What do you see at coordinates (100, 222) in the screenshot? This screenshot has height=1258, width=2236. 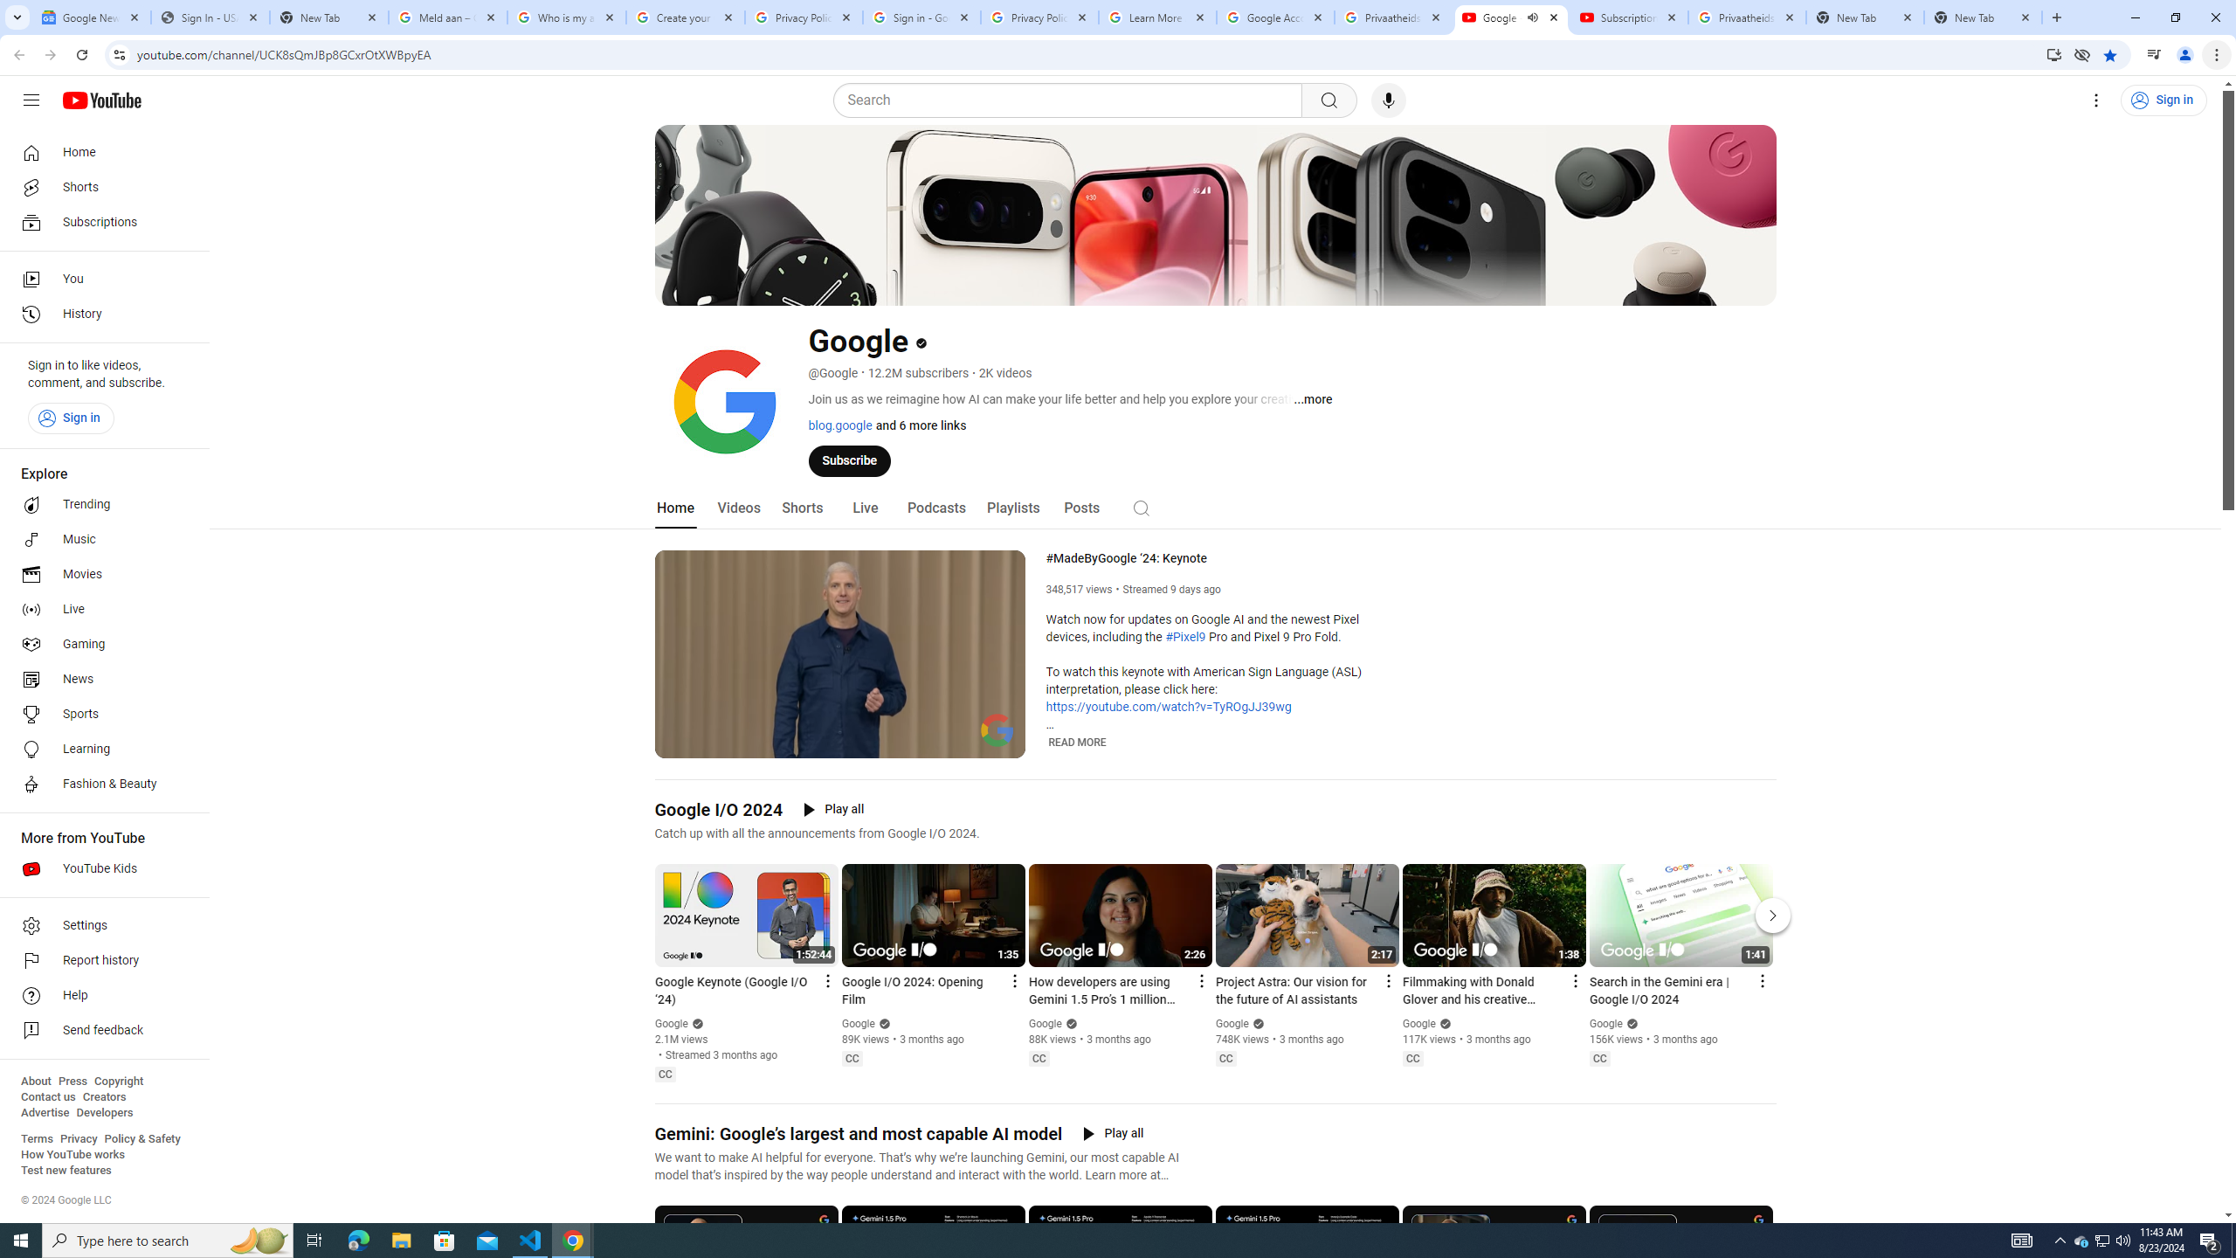 I see `Subscriptions` at bounding box center [100, 222].